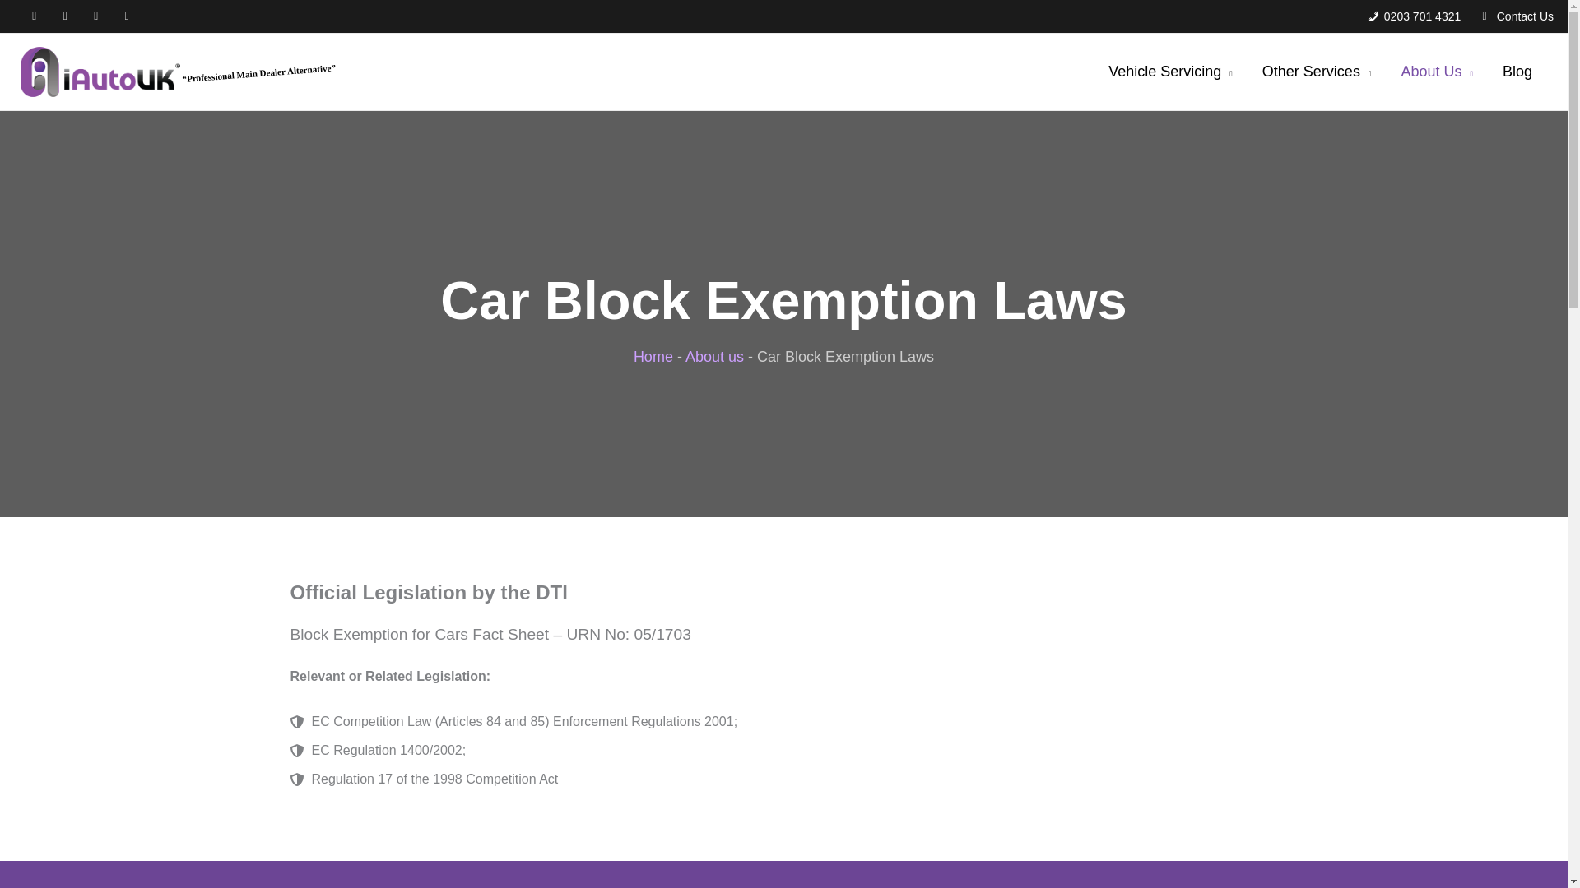 The width and height of the screenshot is (1580, 888). What do you see at coordinates (1414, 16) in the screenshot?
I see `0203 701 4321` at bounding box center [1414, 16].